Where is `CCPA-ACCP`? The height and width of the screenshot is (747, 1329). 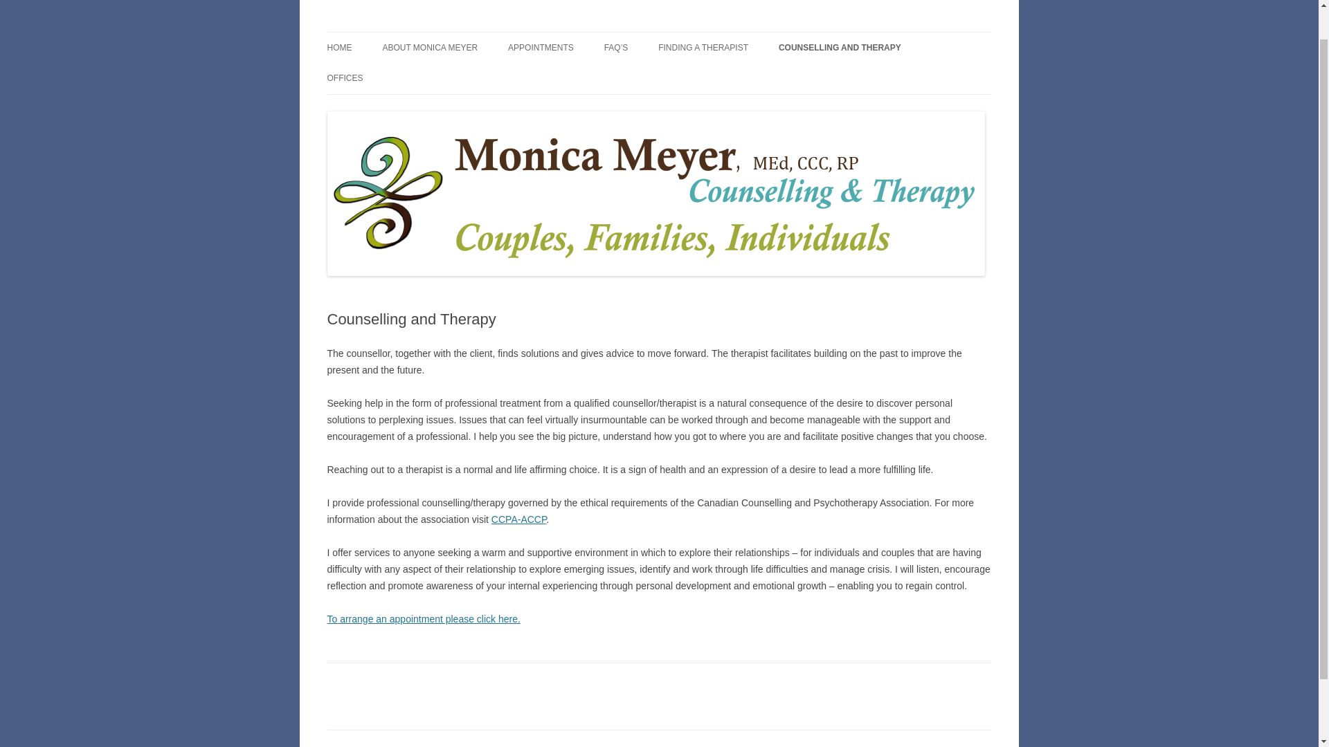
CCPA-ACCP is located at coordinates (519, 519).